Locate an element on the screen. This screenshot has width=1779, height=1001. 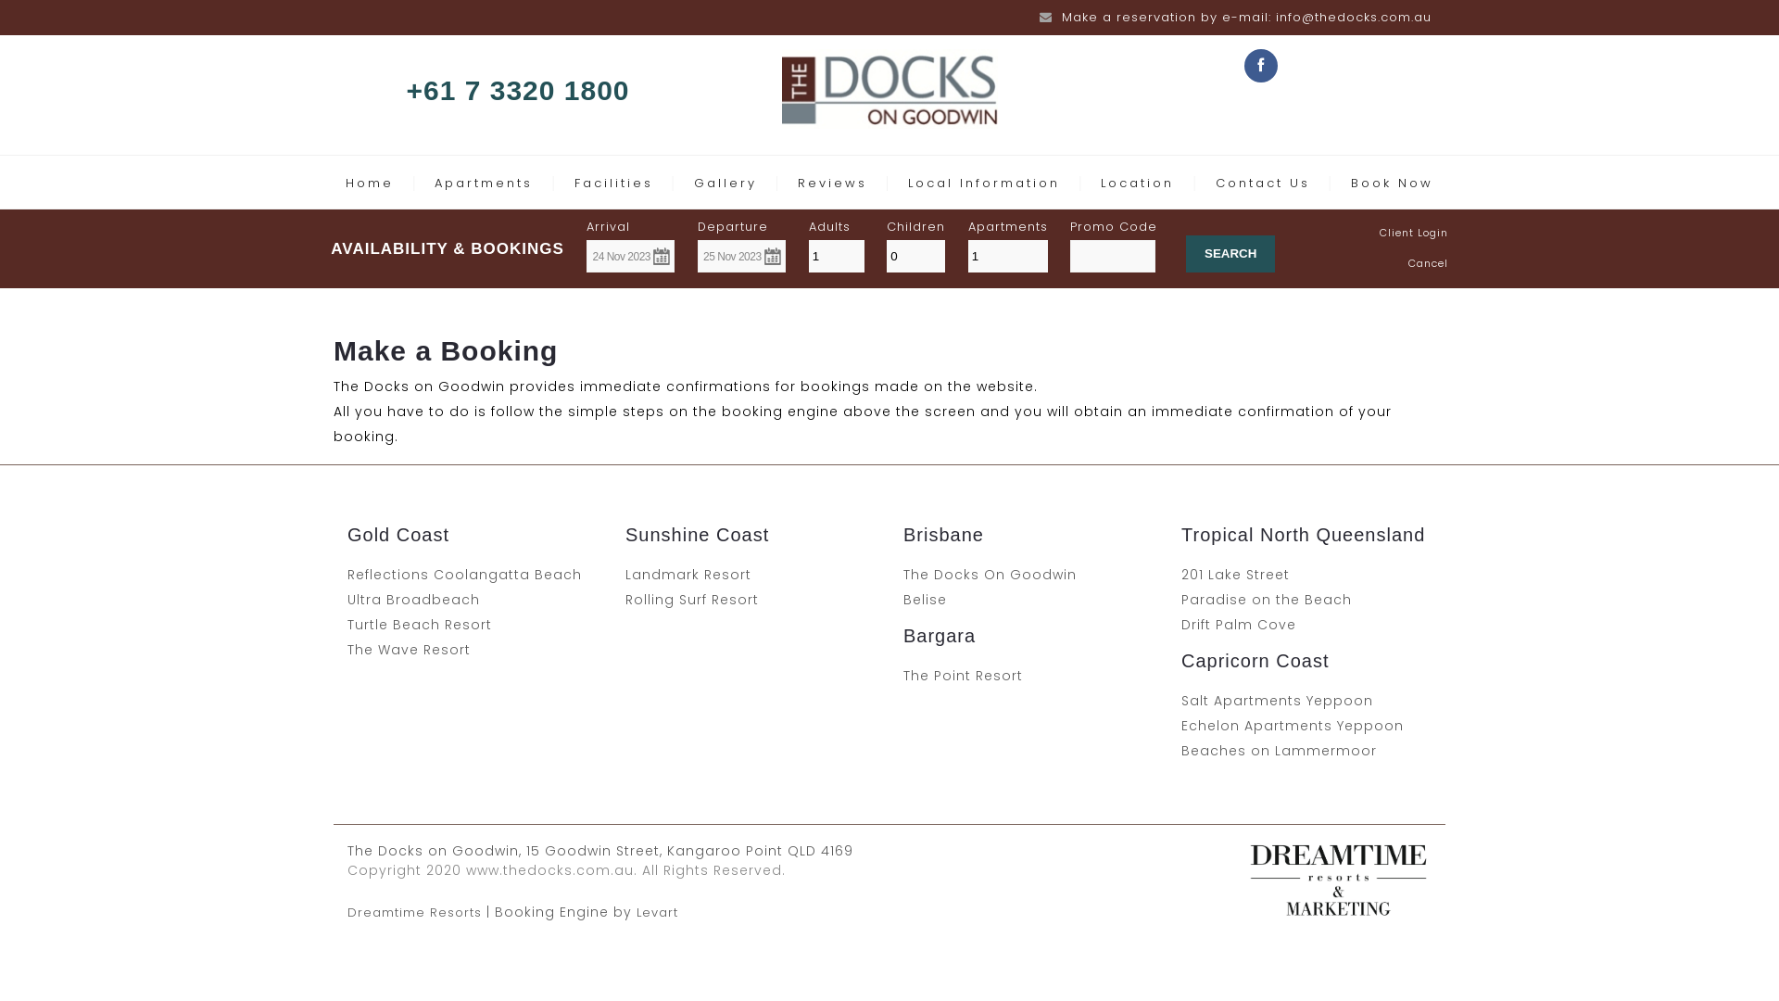
The Docks On Goodwin is located at coordinates (990, 575).